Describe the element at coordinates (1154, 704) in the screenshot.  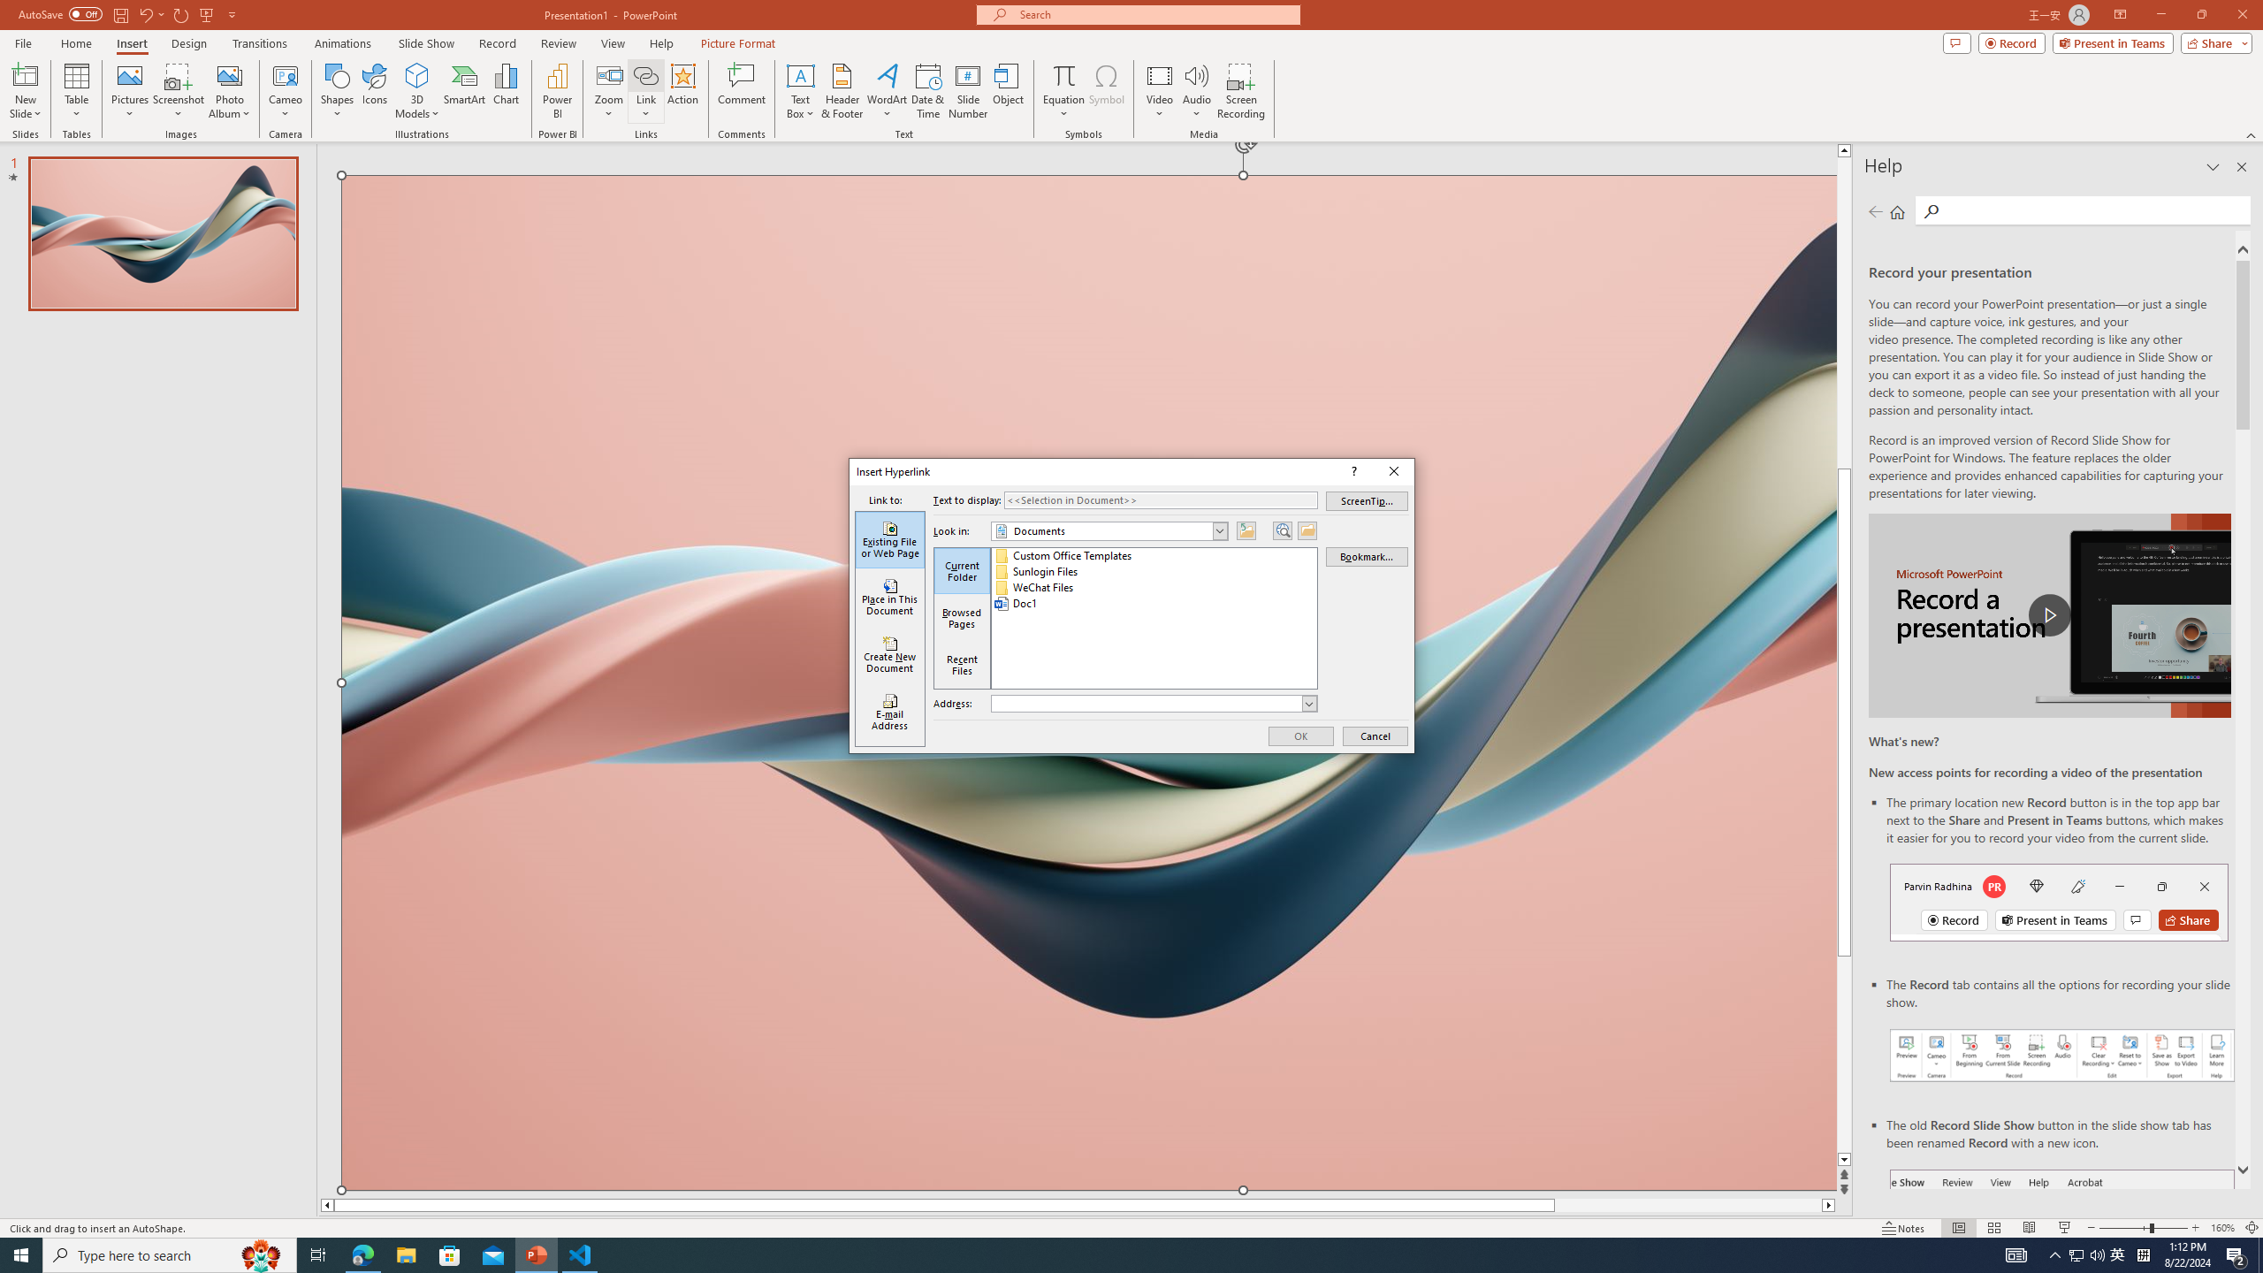
I see `Address:` at that location.